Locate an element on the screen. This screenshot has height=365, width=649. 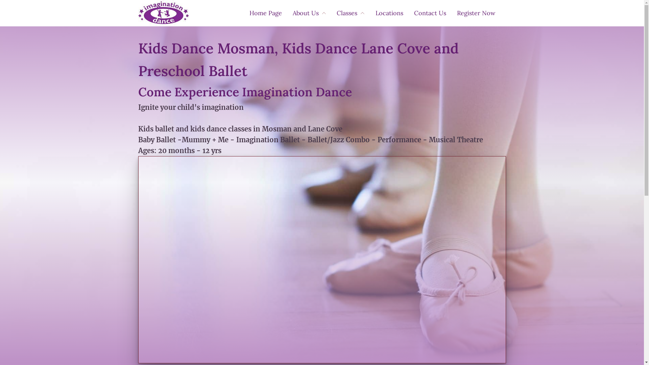
Classes is located at coordinates (356, 14).